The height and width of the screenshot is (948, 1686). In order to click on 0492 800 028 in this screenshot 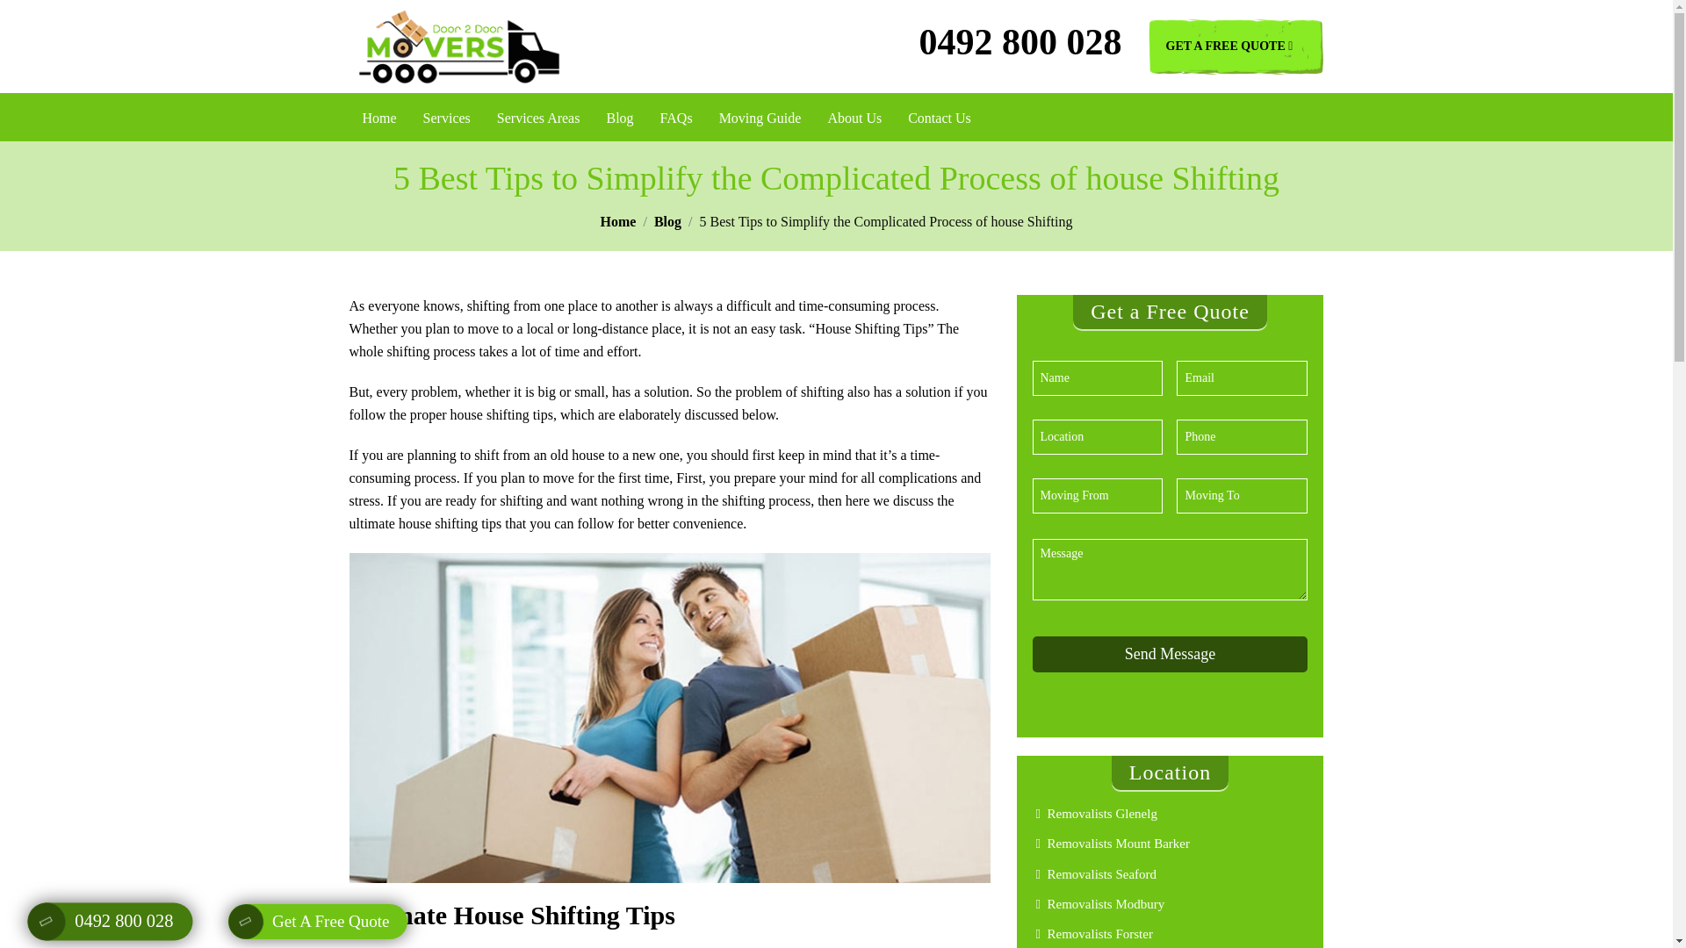, I will do `click(1020, 46)`.